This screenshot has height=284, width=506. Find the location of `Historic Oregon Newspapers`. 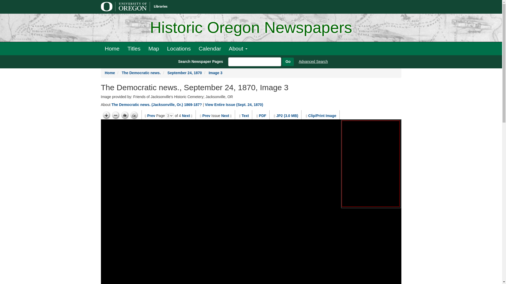

Historic Oregon Newspapers is located at coordinates (251, 28).